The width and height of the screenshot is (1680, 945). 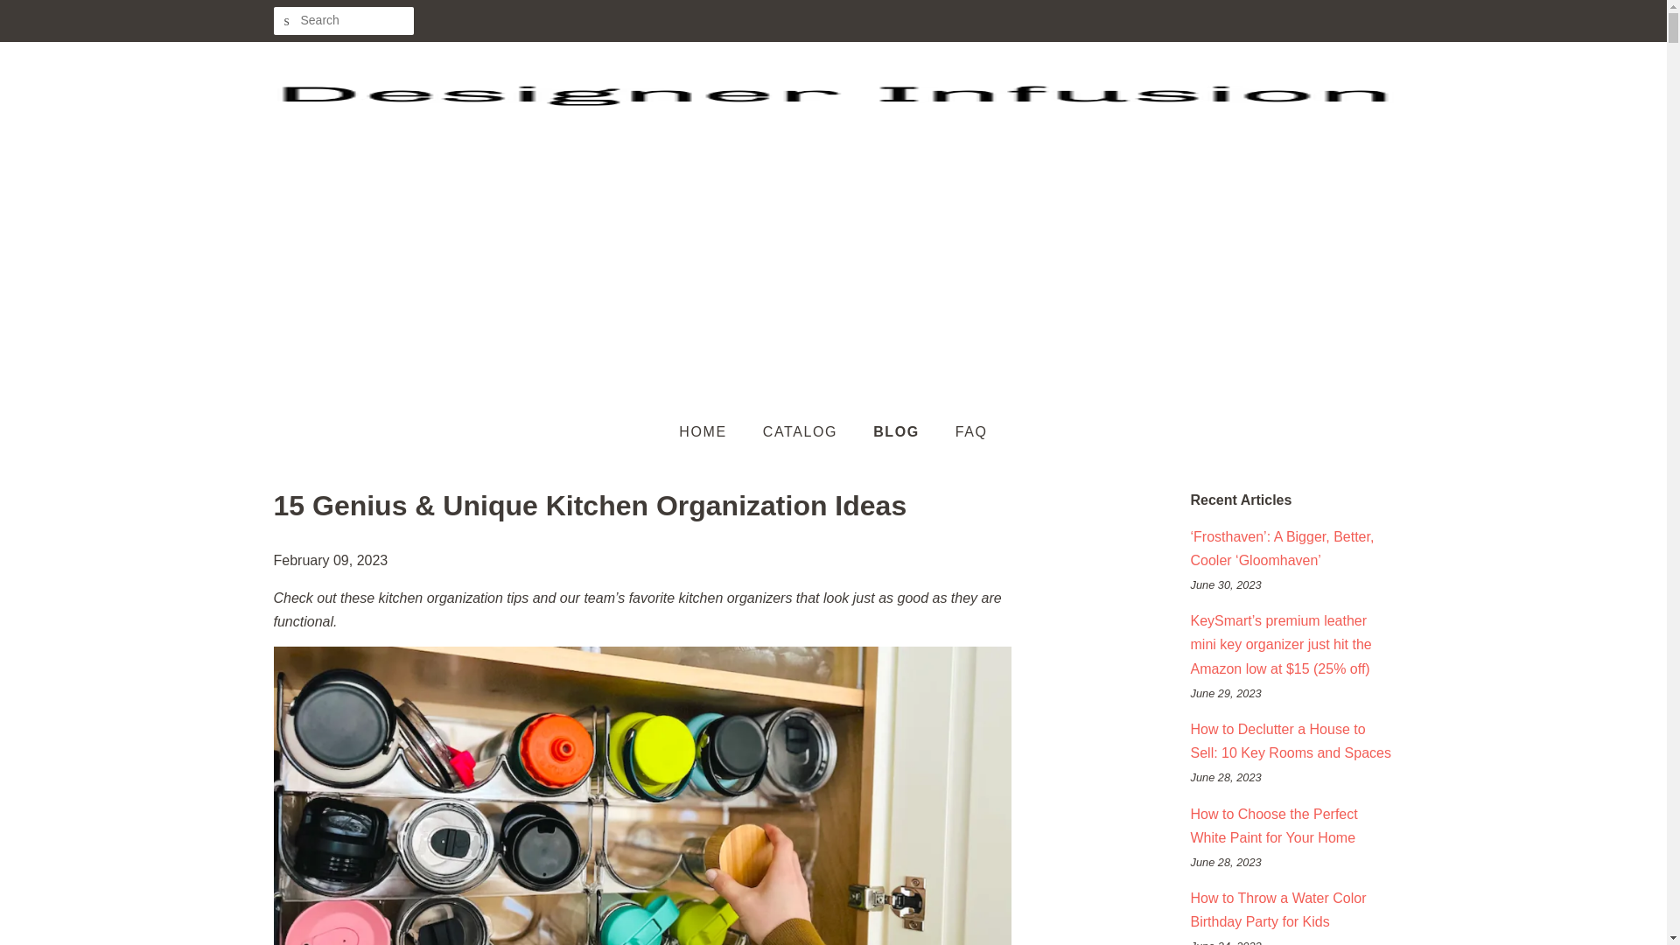 What do you see at coordinates (899, 432) in the screenshot?
I see `BLOG` at bounding box center [899, 432].